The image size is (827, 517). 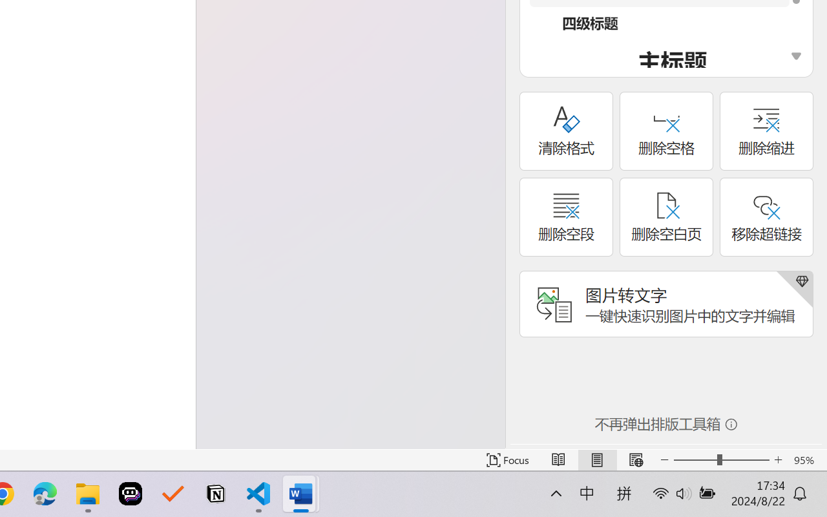 What do you see at coordinates (807, 460) in the screenshot?
I see `Zoom 95%` at bounding box center [807, 460].